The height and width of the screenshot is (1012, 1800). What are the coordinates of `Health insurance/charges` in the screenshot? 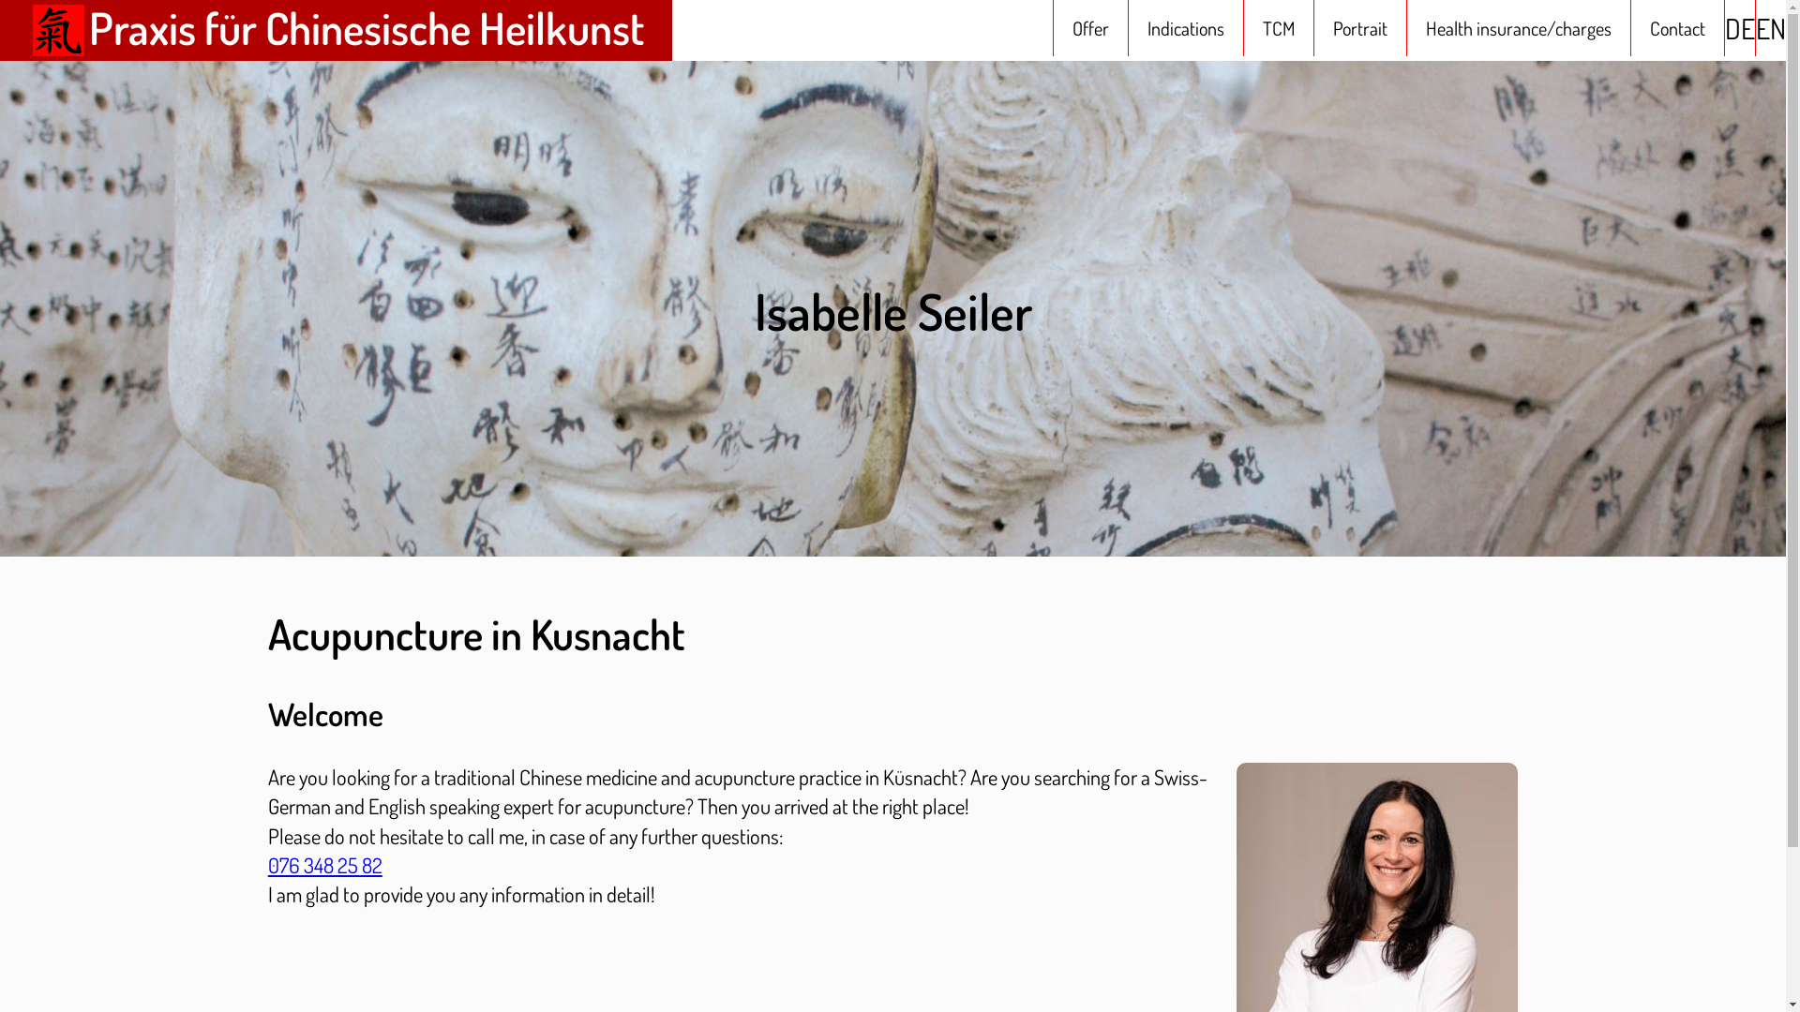 It's located at (1519, 28).